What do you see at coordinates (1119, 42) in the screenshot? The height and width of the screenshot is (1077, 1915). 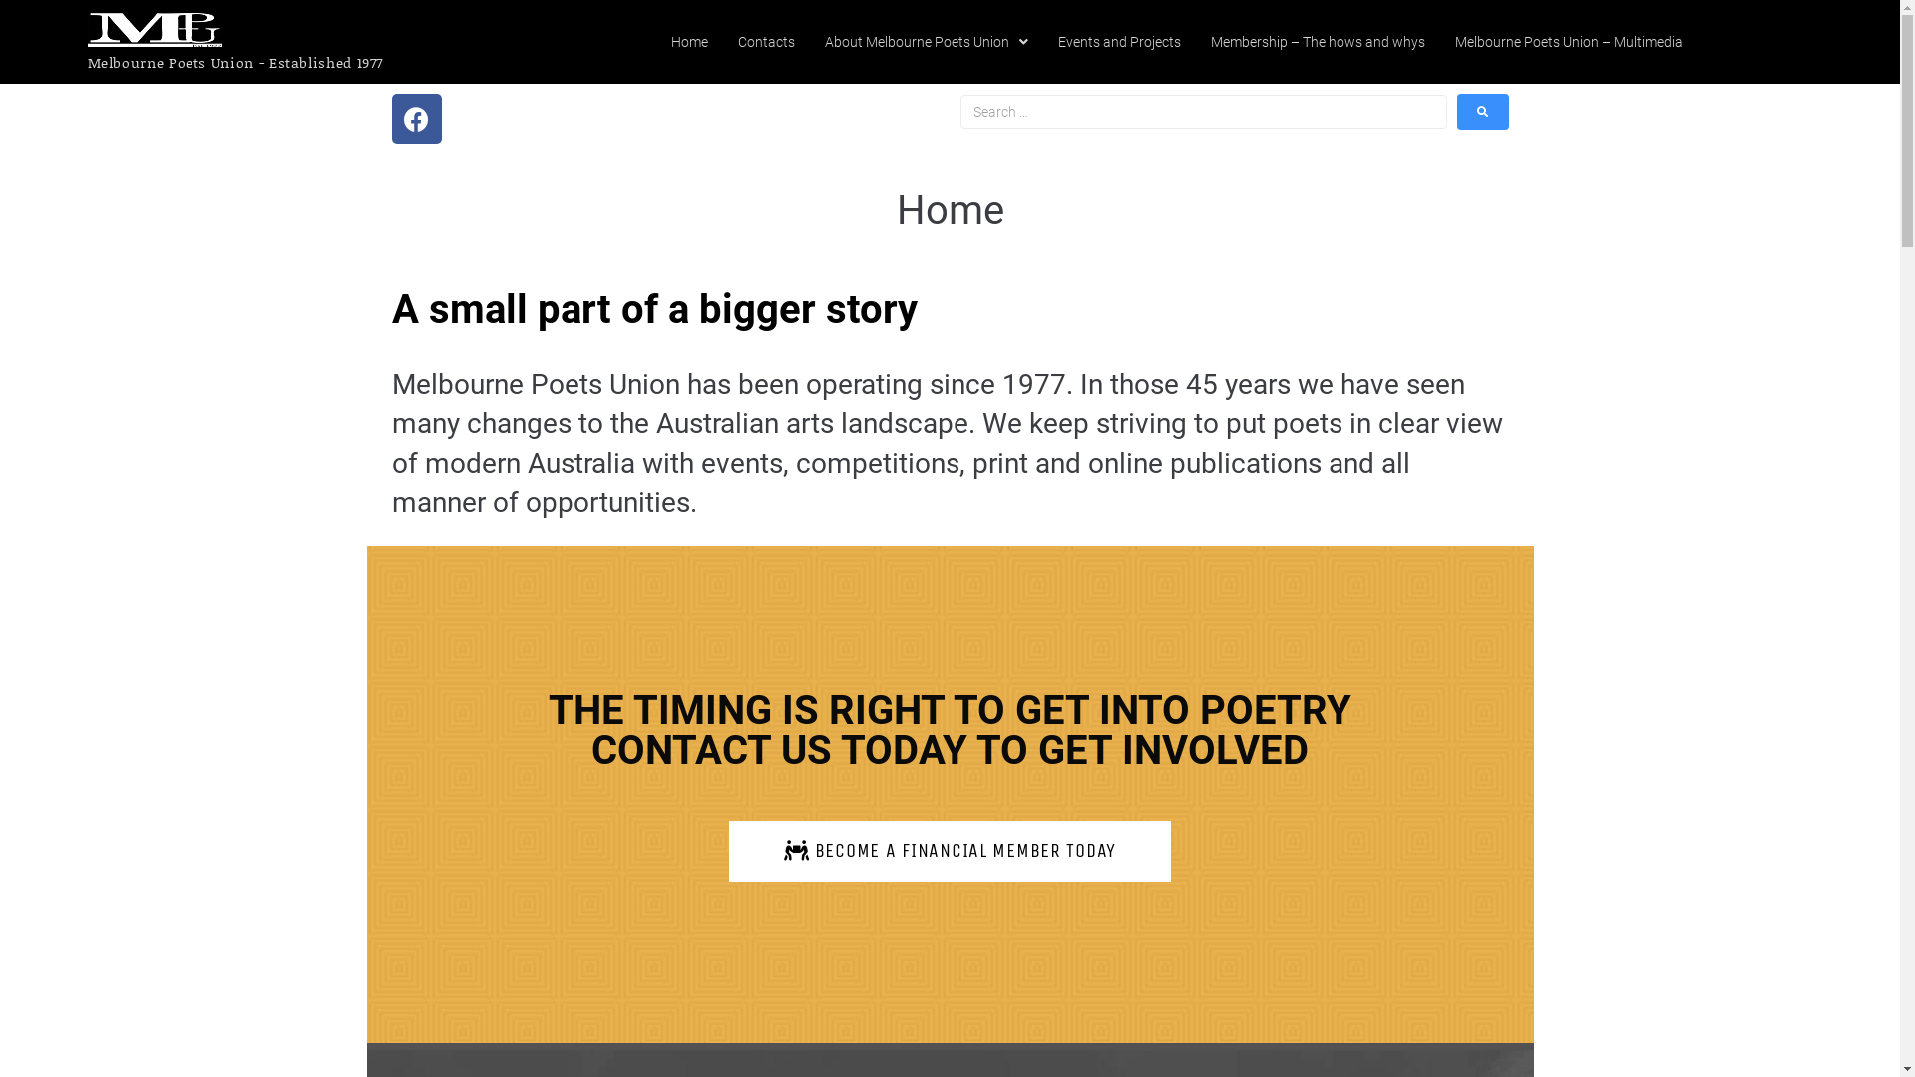 I see `Events and Projects` at bounding box center [1119, 42].